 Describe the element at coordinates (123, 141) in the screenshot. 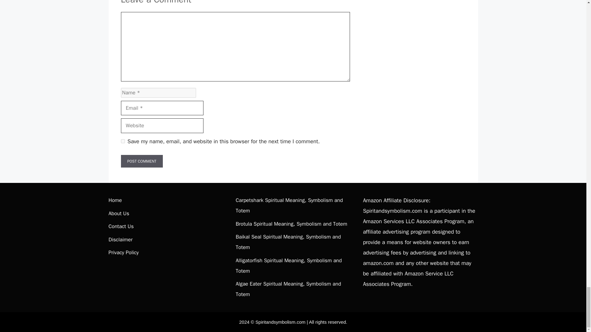

I see `yes` at that location.